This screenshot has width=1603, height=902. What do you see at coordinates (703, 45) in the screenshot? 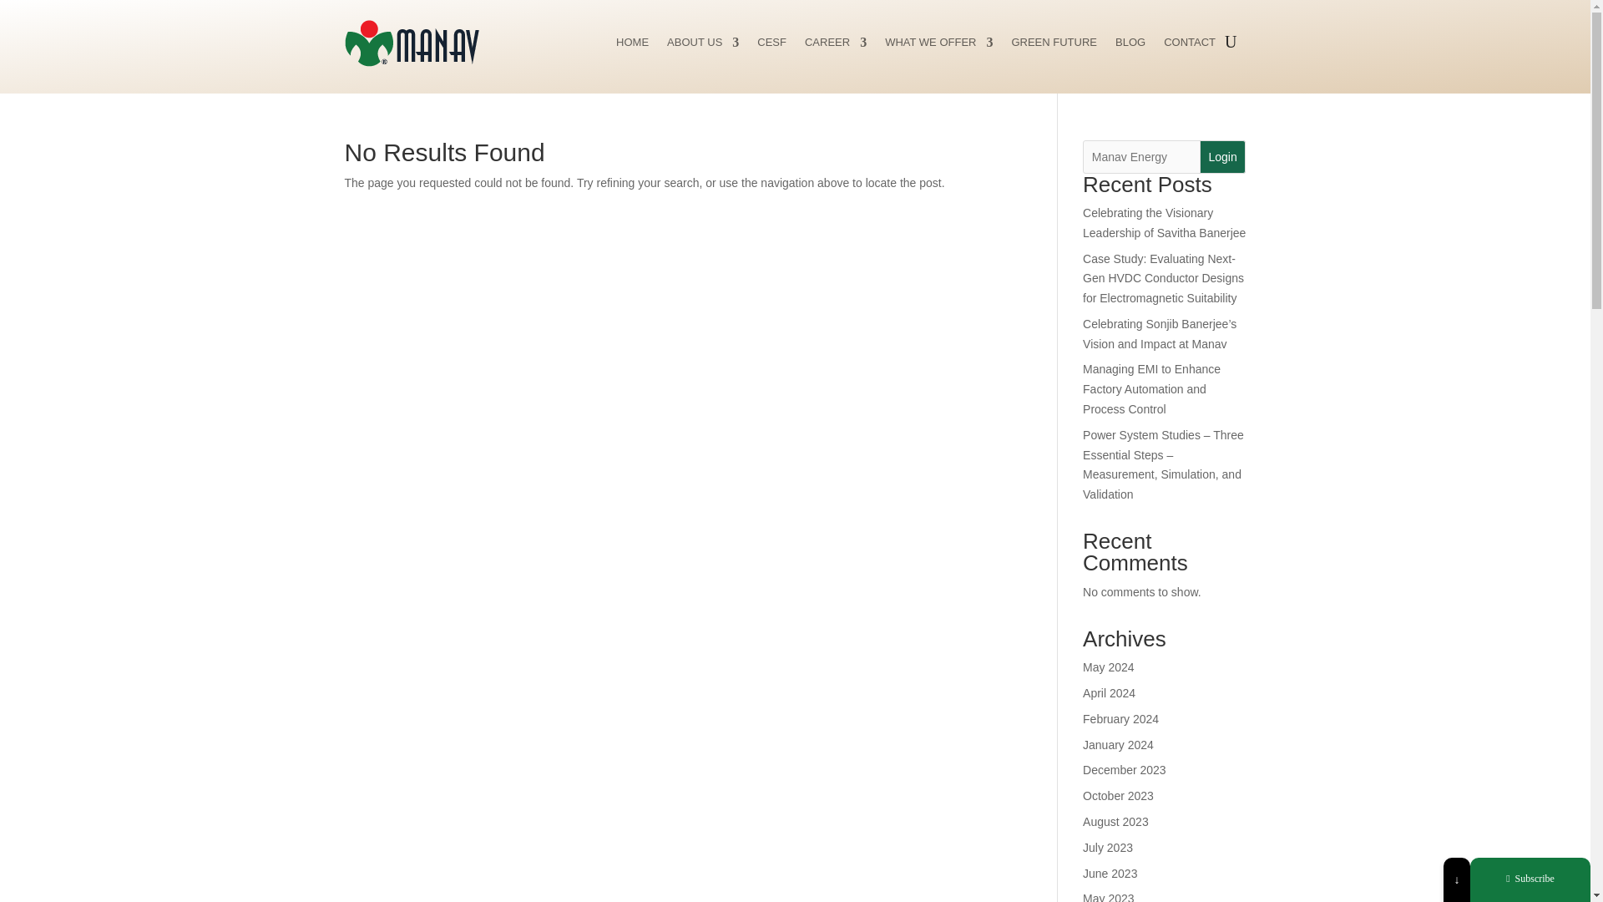
I see `ABOUT US` at bounding box center [703, 45].